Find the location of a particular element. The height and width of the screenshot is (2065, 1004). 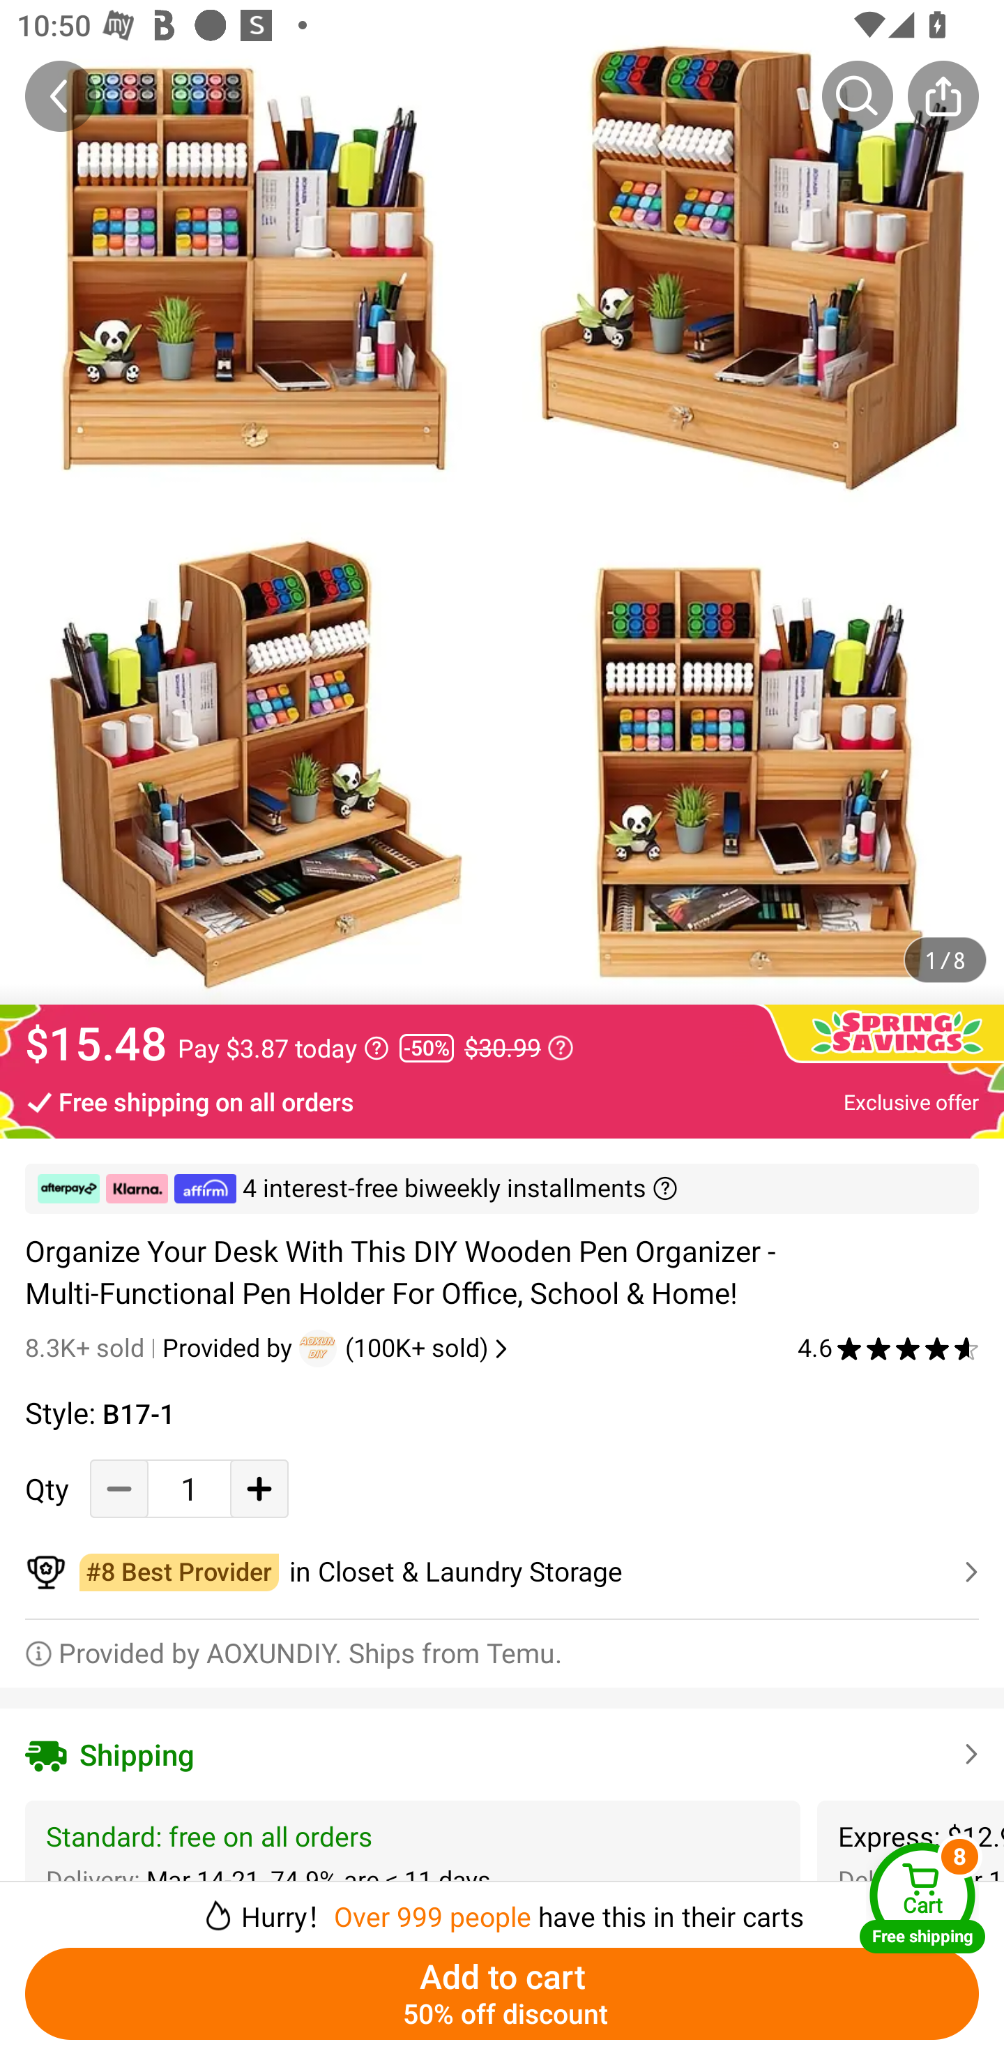

￼ ￼ ￼ 4 interest-free biweekly installments ￼ is located at coordinates (502, 1189).